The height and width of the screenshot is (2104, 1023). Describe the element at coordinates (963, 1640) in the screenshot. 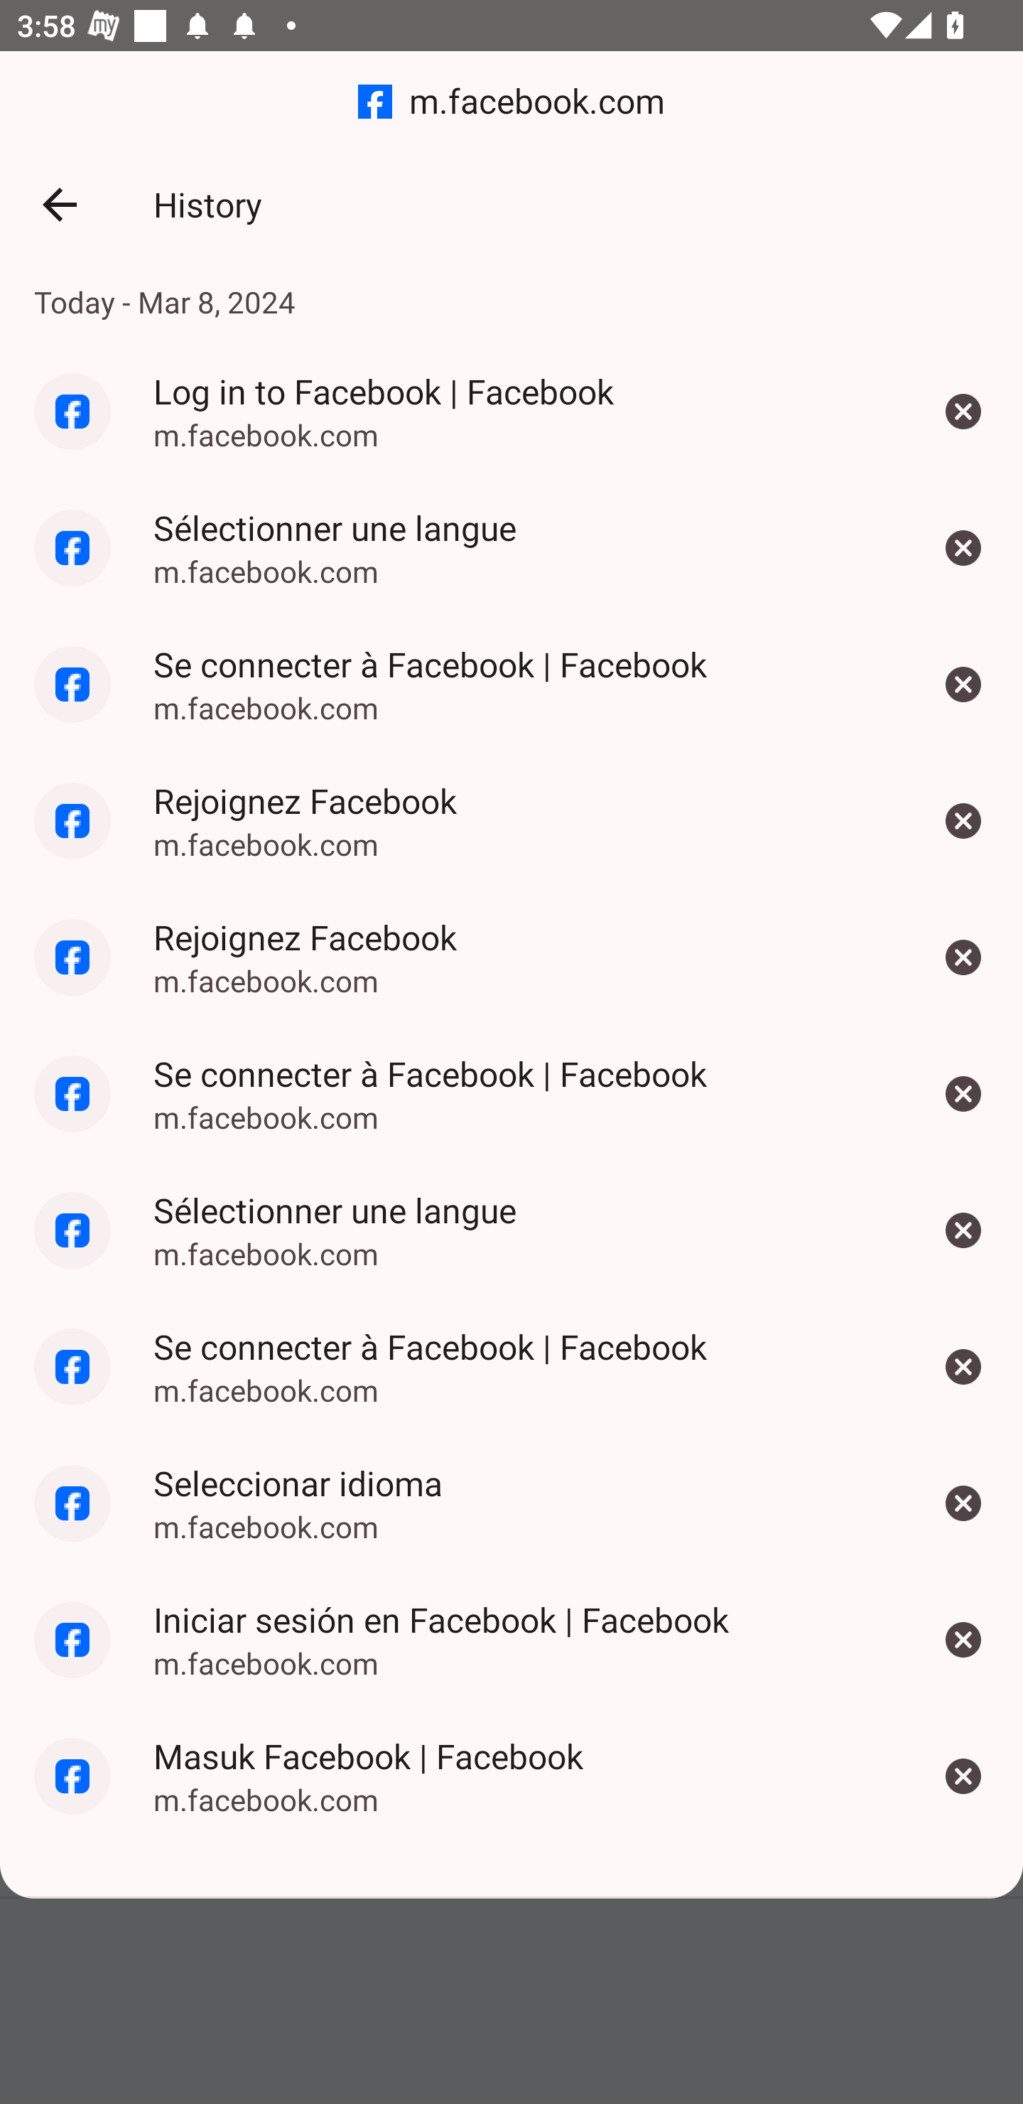

I see `Iniciar sesión en Facebook | Facebook Remove` at that location.